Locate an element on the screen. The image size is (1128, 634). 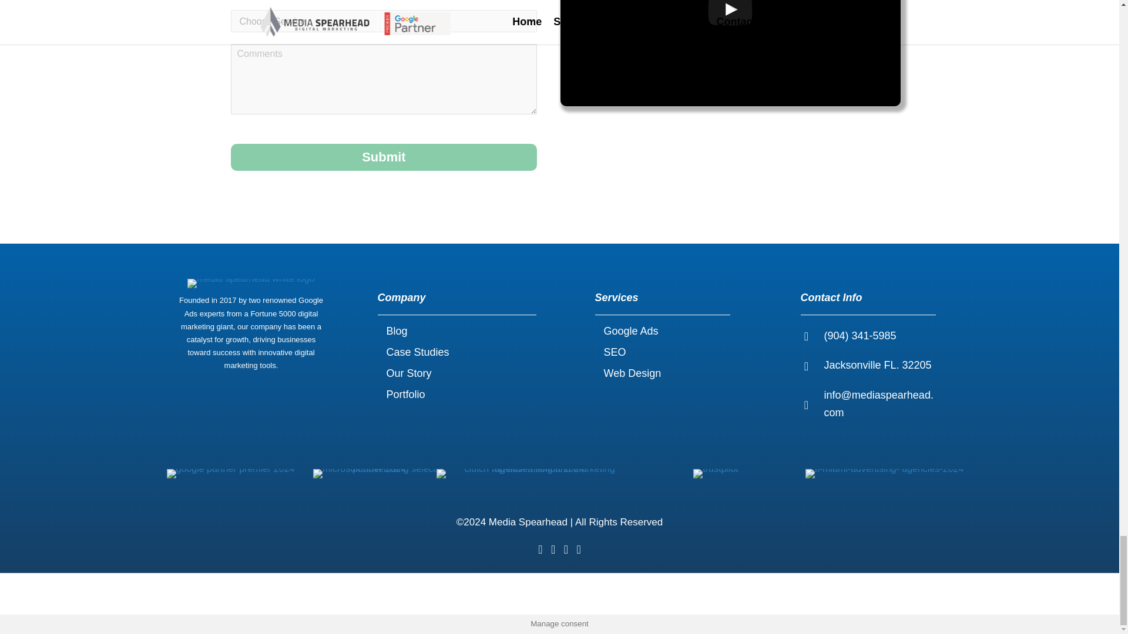
microsoft advertising select partner 2024 is located at coordinates (374, 474).